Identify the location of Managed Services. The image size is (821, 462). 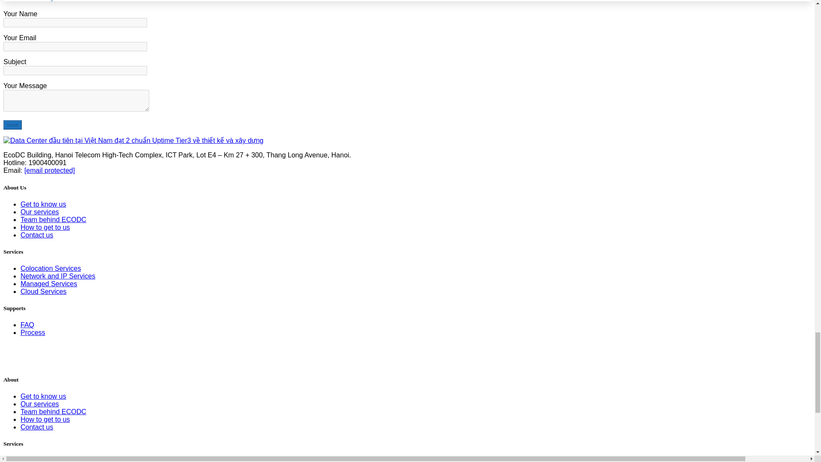
(49, 283).